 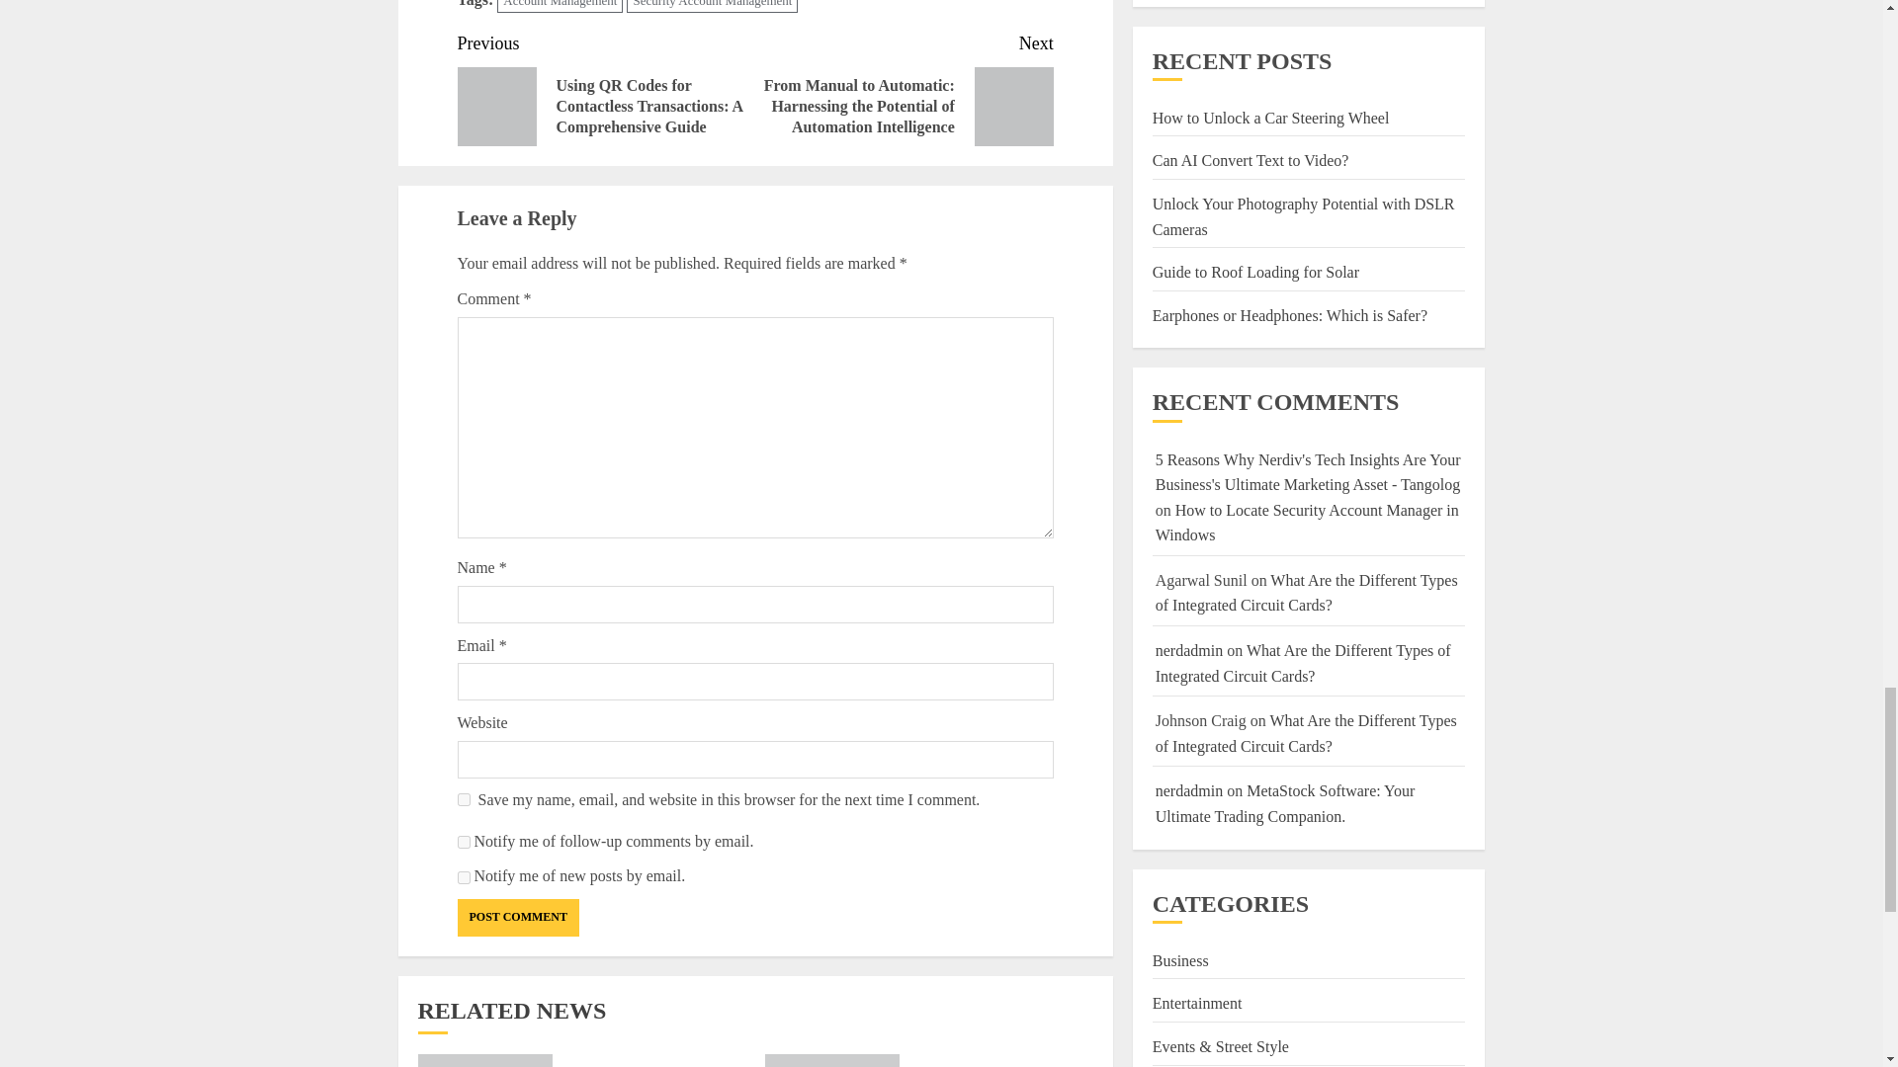 What do you see at coordinates (518, 918) in the screenshot?
I see `Post Comment` at bounding box center [518, 918].